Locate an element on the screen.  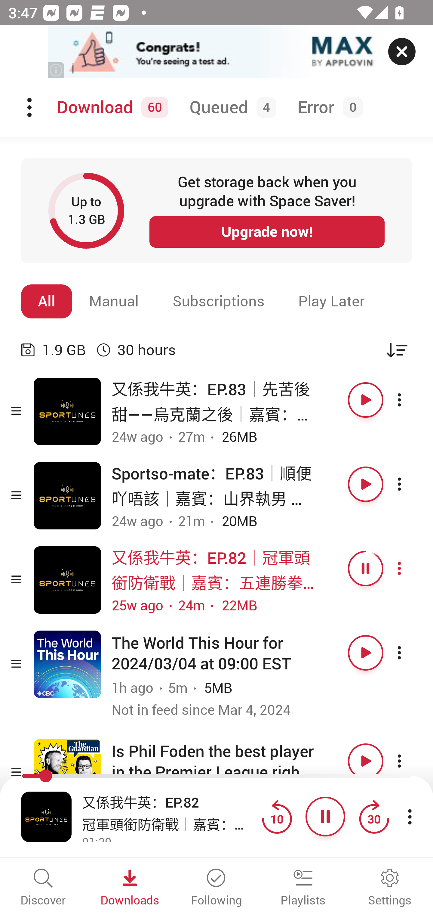
Open series Sportunes HK is located at coordinates (67, 580).